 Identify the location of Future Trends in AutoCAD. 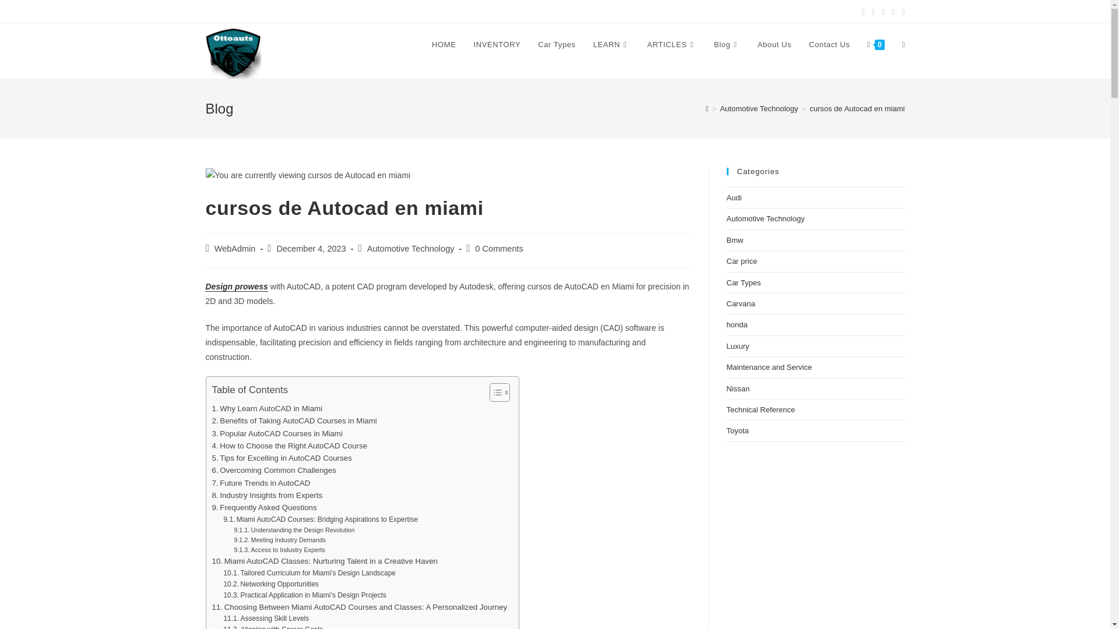
(261, 483).